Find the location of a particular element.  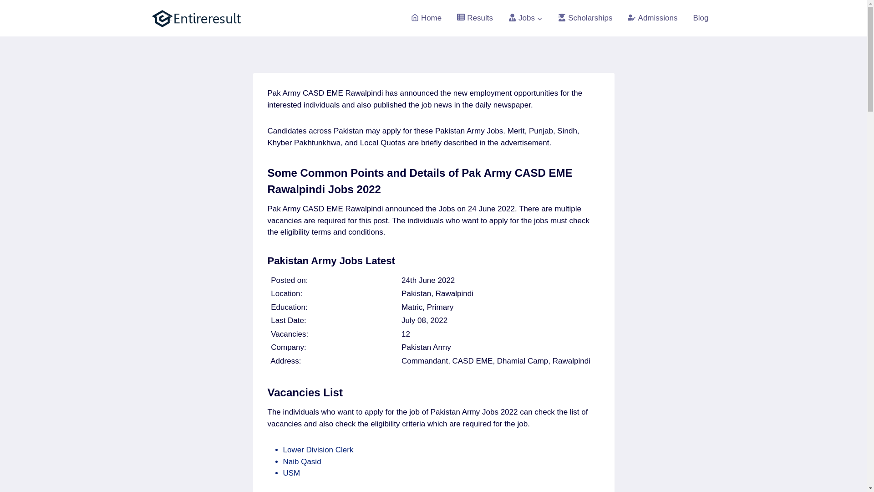

Results is located at coordinates (475, 18).